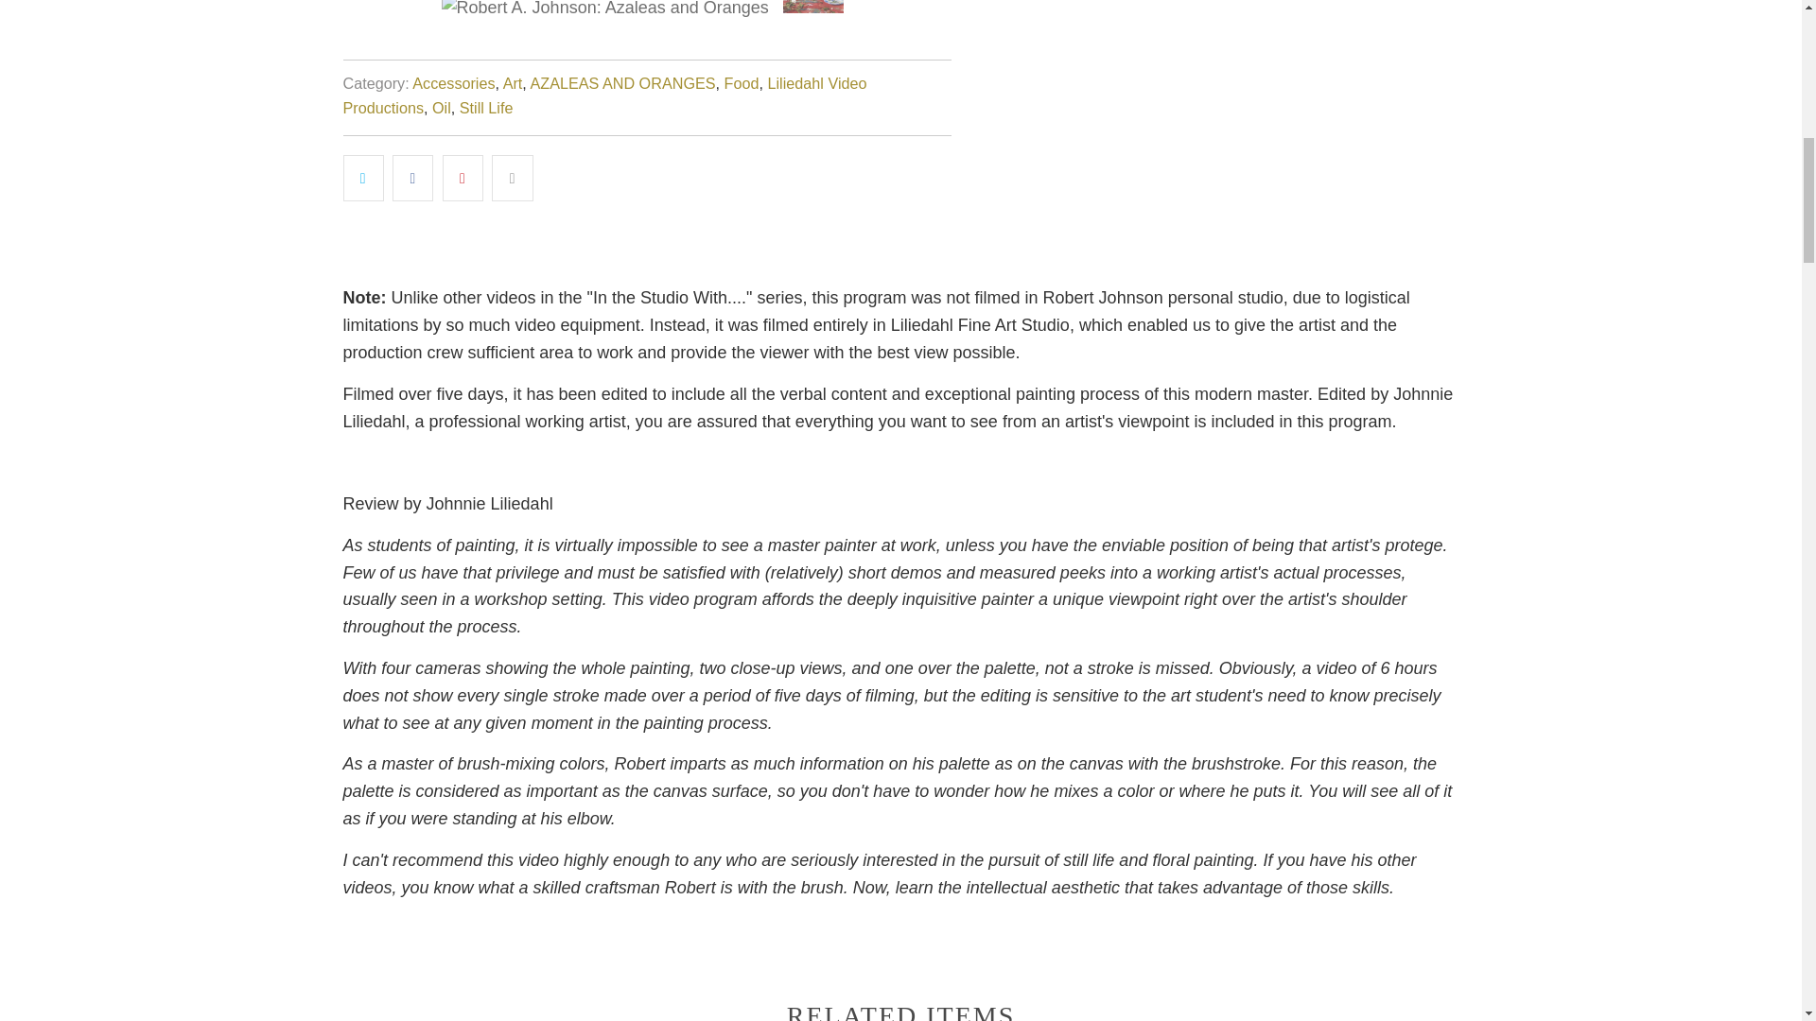 The image size is (1816, 1021). Describe the element at coordinates (622, 83) in the screenshot. I see `Products tagged AZALEAS AND ORANGES` at that location.